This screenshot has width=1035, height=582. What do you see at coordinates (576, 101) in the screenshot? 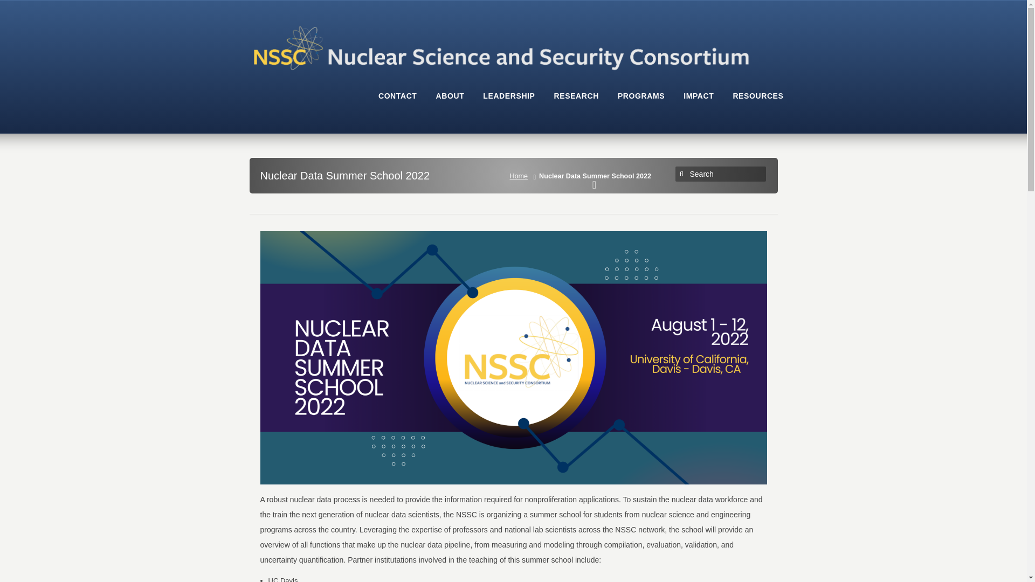
I see `RESEARCH` at bounding box center [576, 101].